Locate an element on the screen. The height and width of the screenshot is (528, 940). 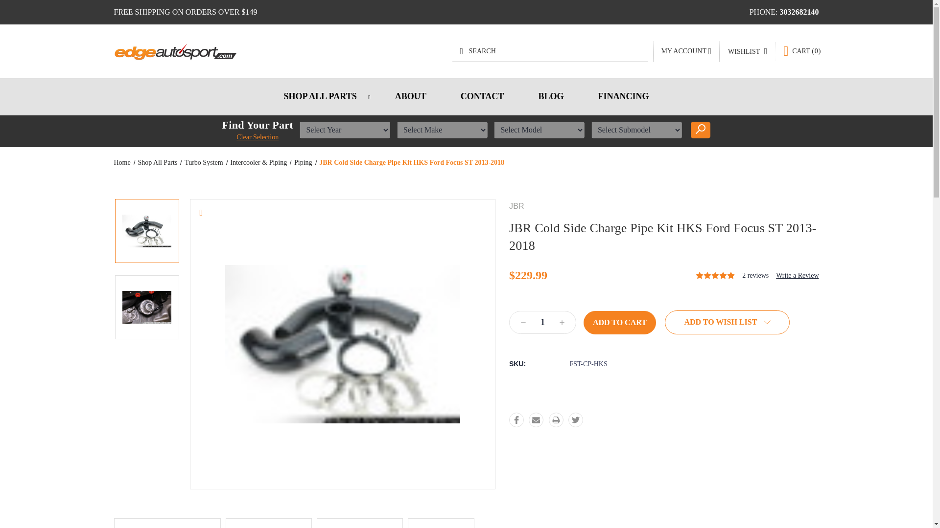
CART 0 is located at coordinates (802, 51).